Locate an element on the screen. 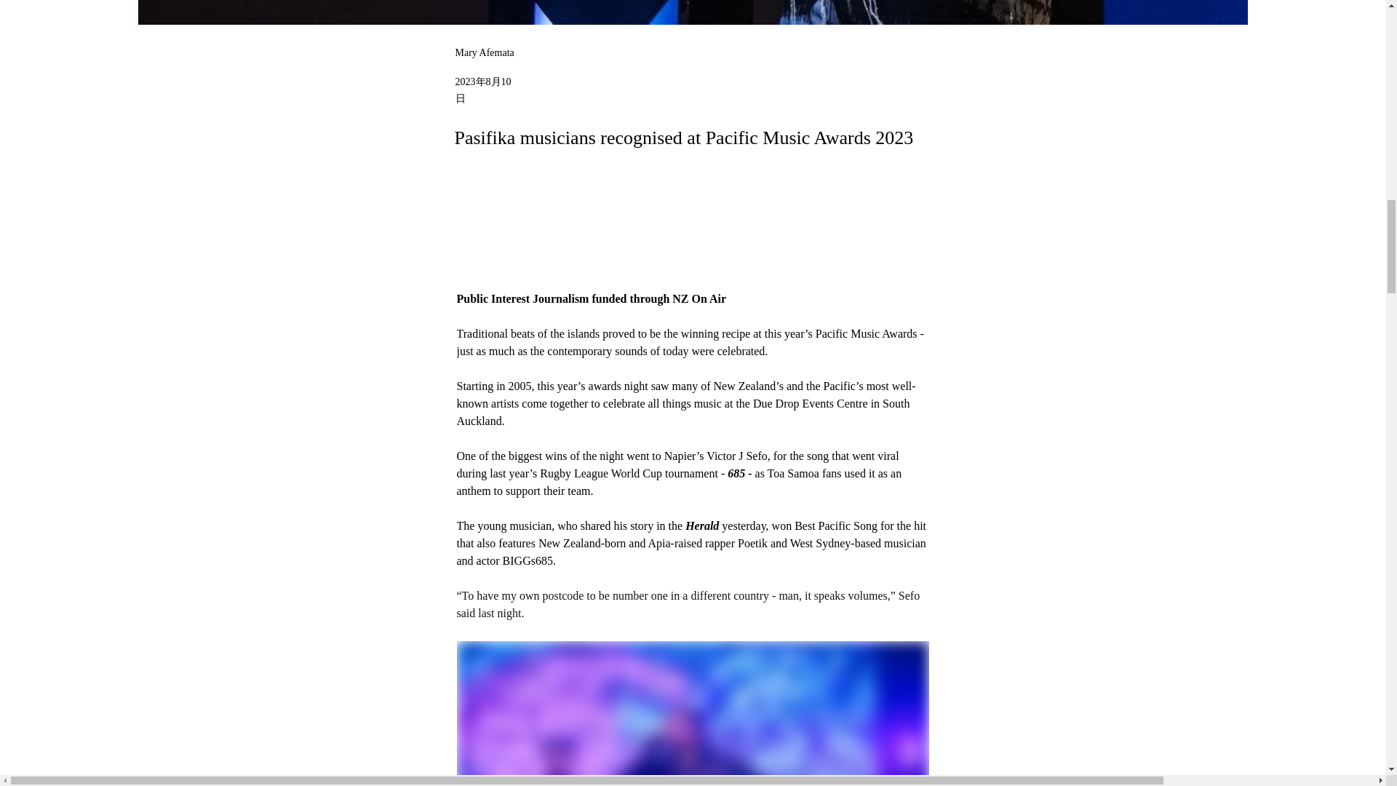  Herald  is located at coordinates (704, 525).